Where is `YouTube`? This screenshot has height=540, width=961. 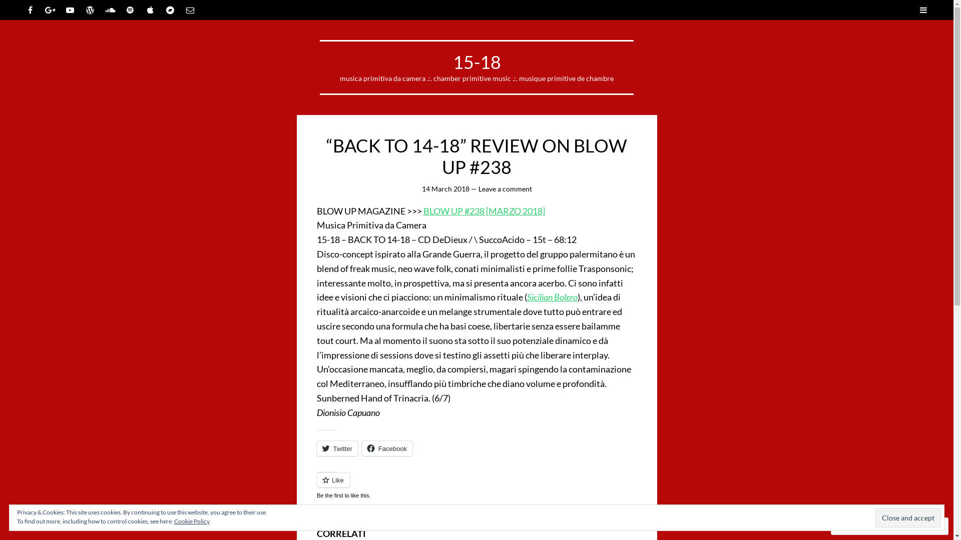
YouTube is located at coordinates (70, 10).